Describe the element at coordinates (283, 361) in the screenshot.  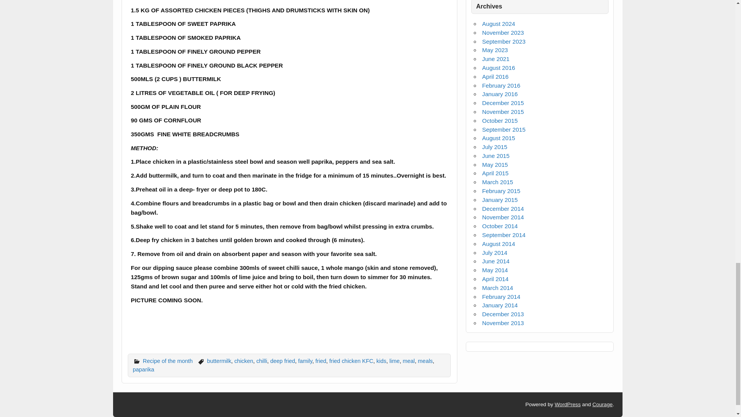
I see `deep fried` at that location.